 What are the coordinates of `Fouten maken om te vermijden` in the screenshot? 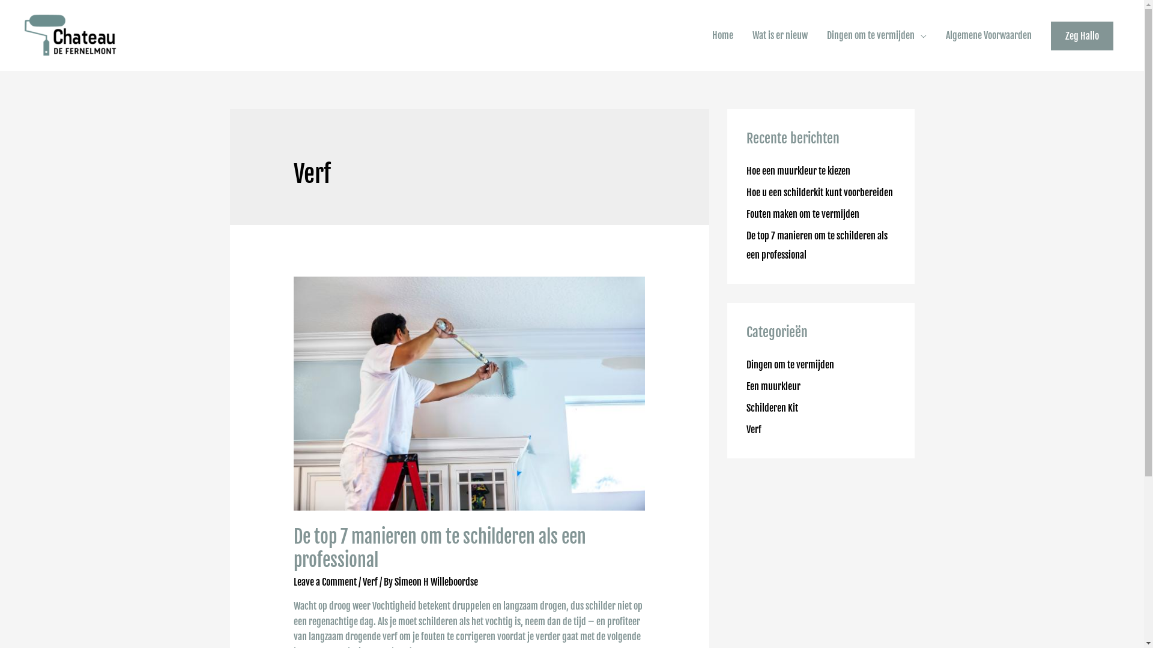 It's located at (802, 214).